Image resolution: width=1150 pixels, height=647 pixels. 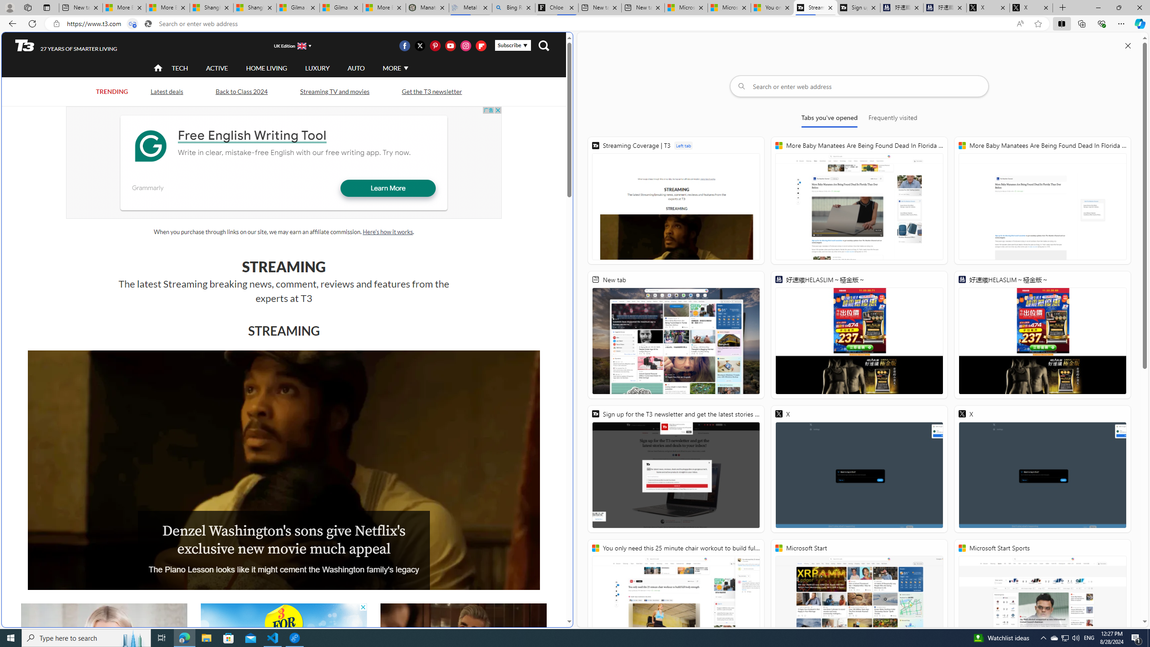 I want to click on The Piano Lesson, so click(x=284, y=470).